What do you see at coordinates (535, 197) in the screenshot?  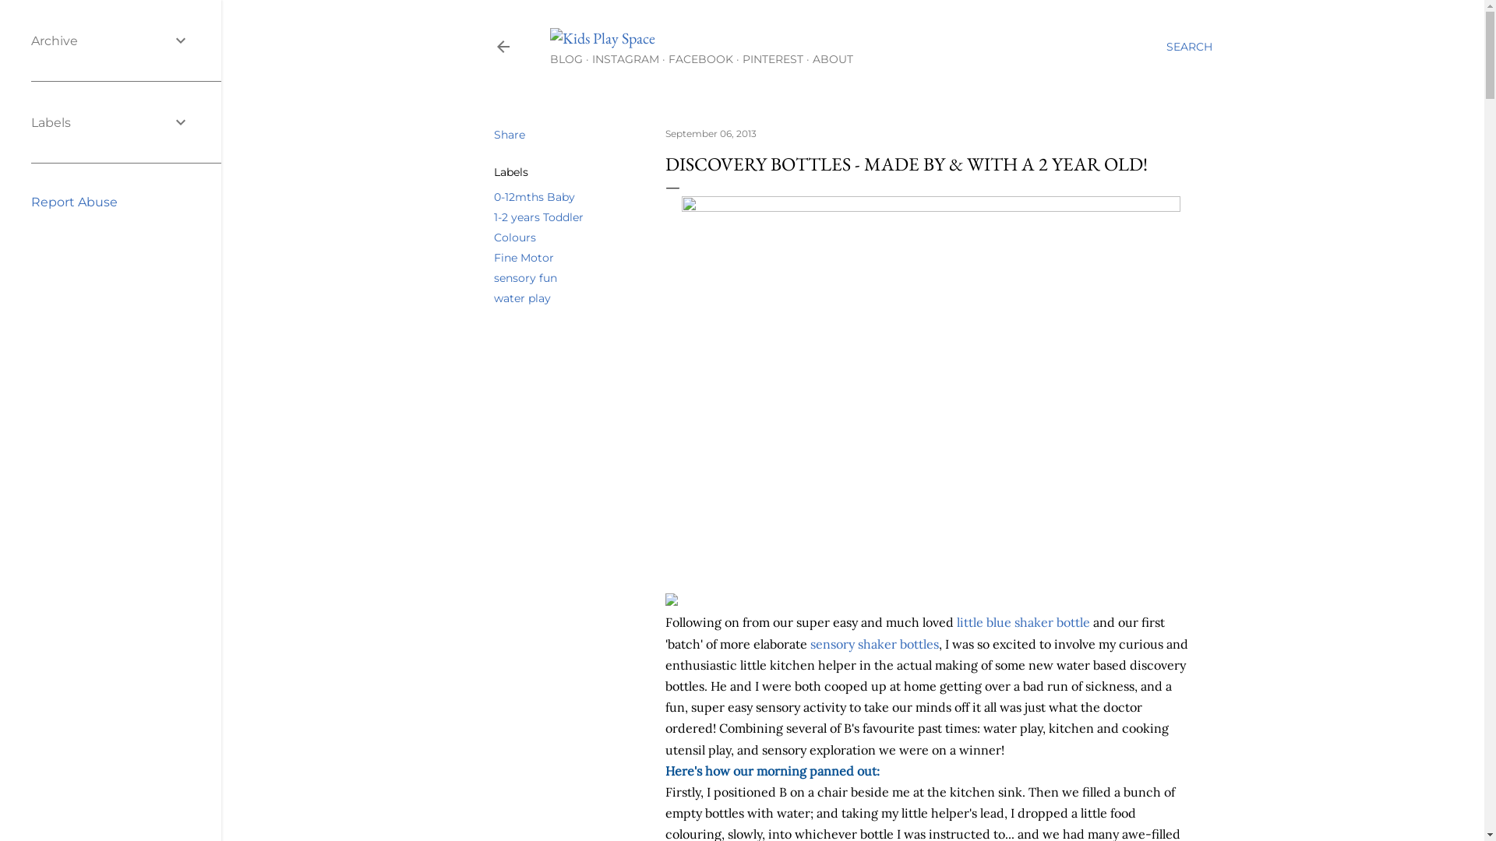 I see `0-12mths Baby` at bounding box center [535, 197].